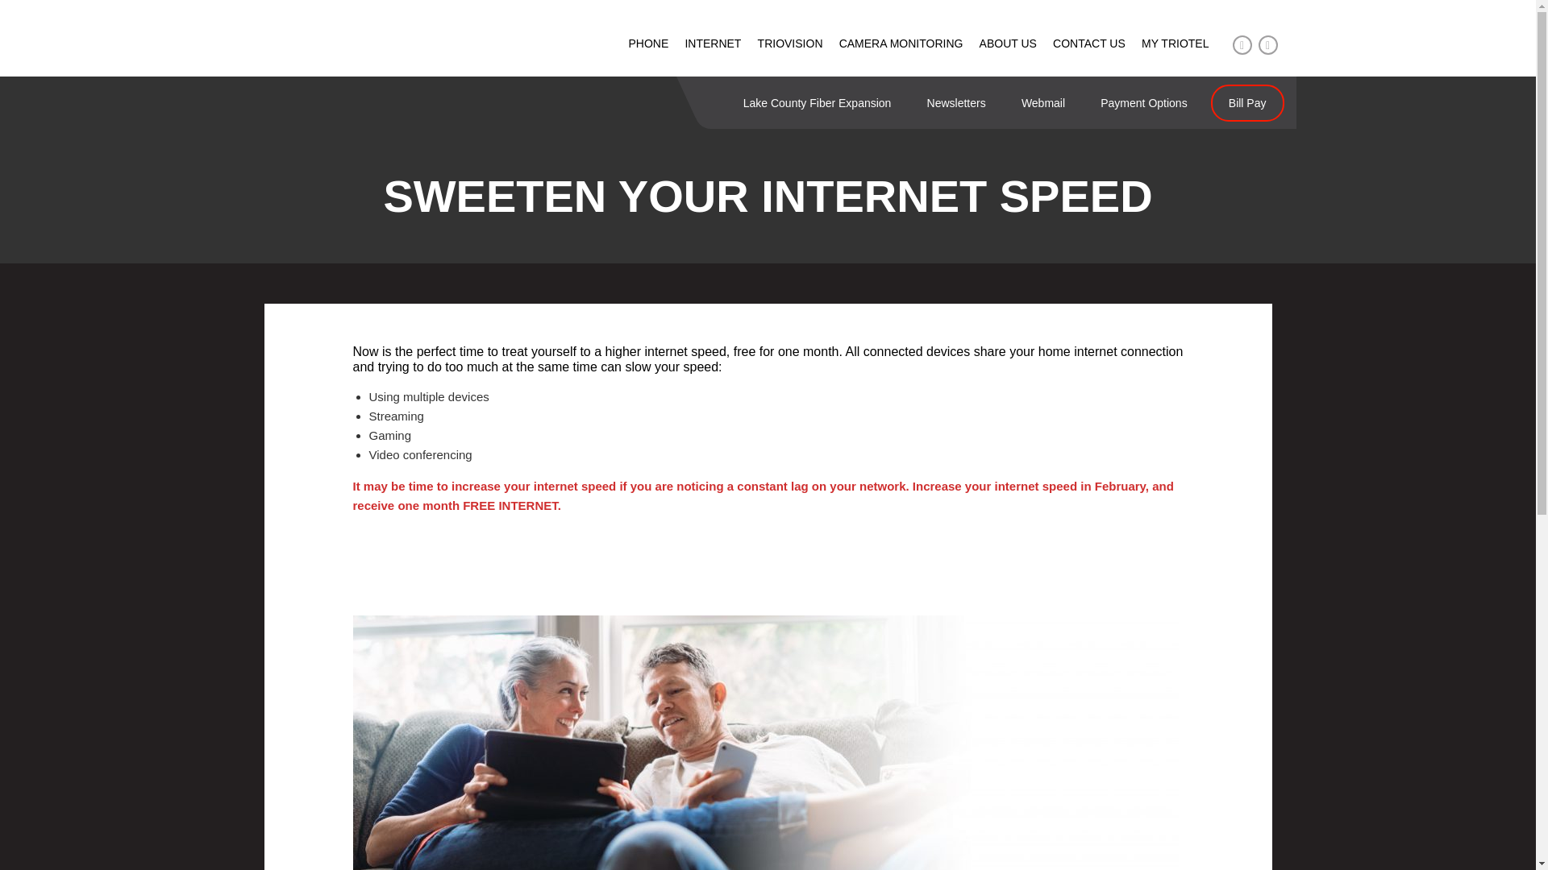 Image resolution: width=1548 pixels, height=870 pixels. I want to click on TRIOVISION, so click(790, 43).